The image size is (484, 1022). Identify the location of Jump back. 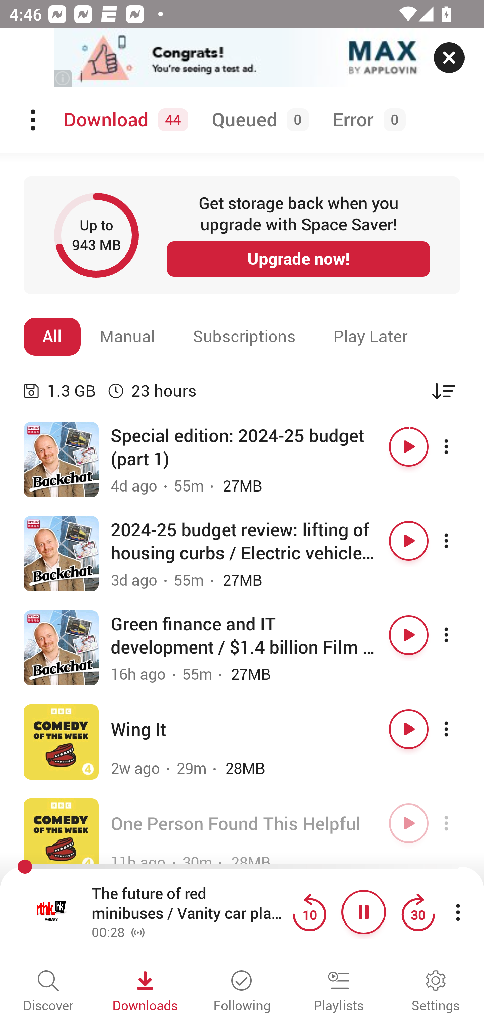
(309, 912).